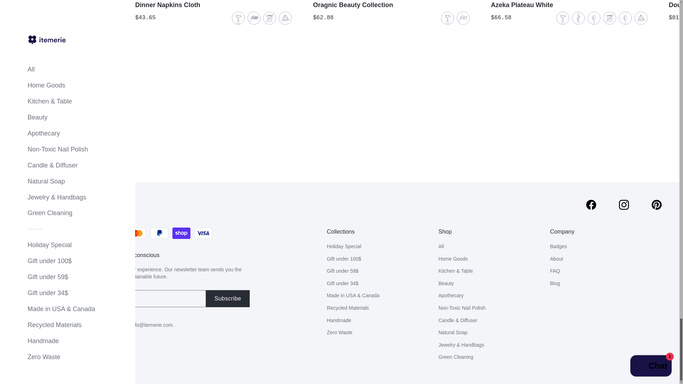  What do you see at coordinates (591, 204) in the screenshot?
I see `itemerie on Facebook` at bounding box center [591, 204].